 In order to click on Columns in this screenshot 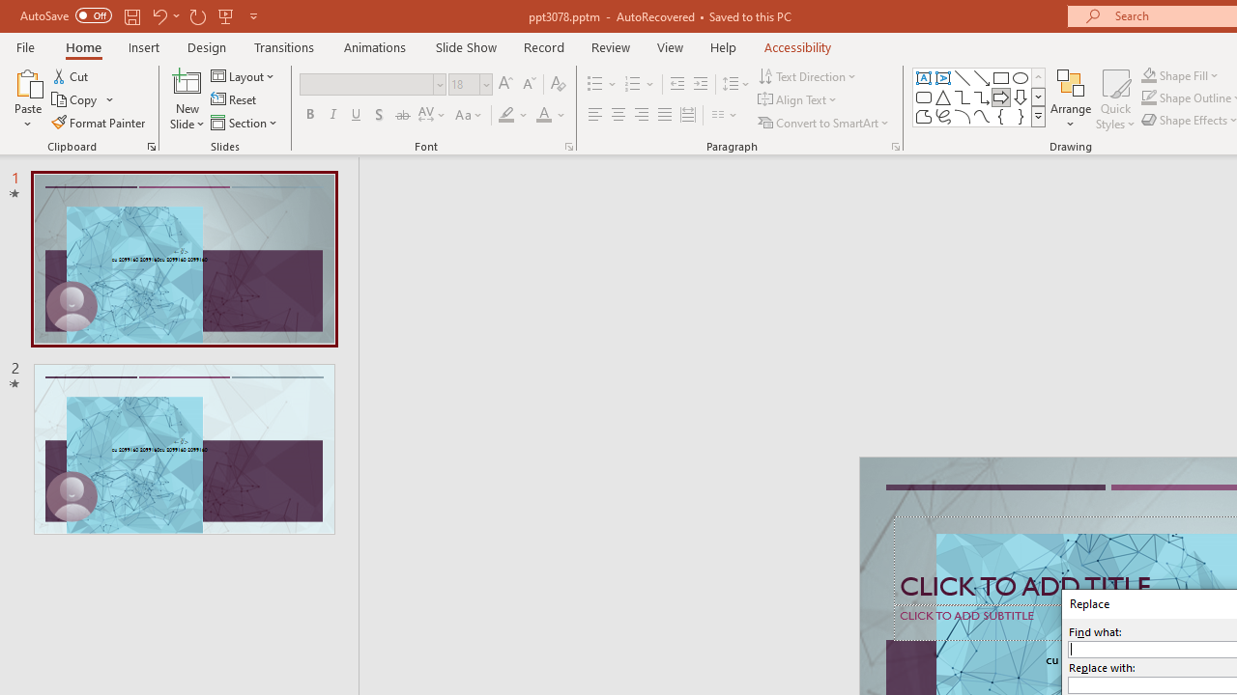, I will do `click(725, 116)`.